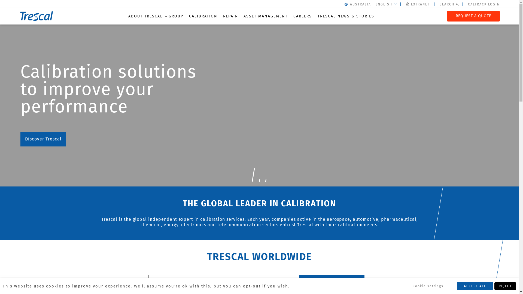 The height and width of the screenshot is (294, 523). What do you see at coordinates (475, 286) in the screenshot?
I see `ACCEPT ALL` at bounding box center [475, 286].